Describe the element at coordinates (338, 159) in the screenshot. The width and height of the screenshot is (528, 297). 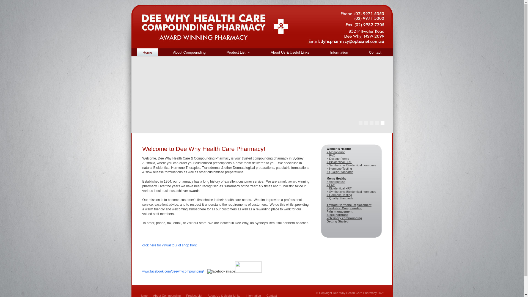
I see `> Dosage Forms` at that location.